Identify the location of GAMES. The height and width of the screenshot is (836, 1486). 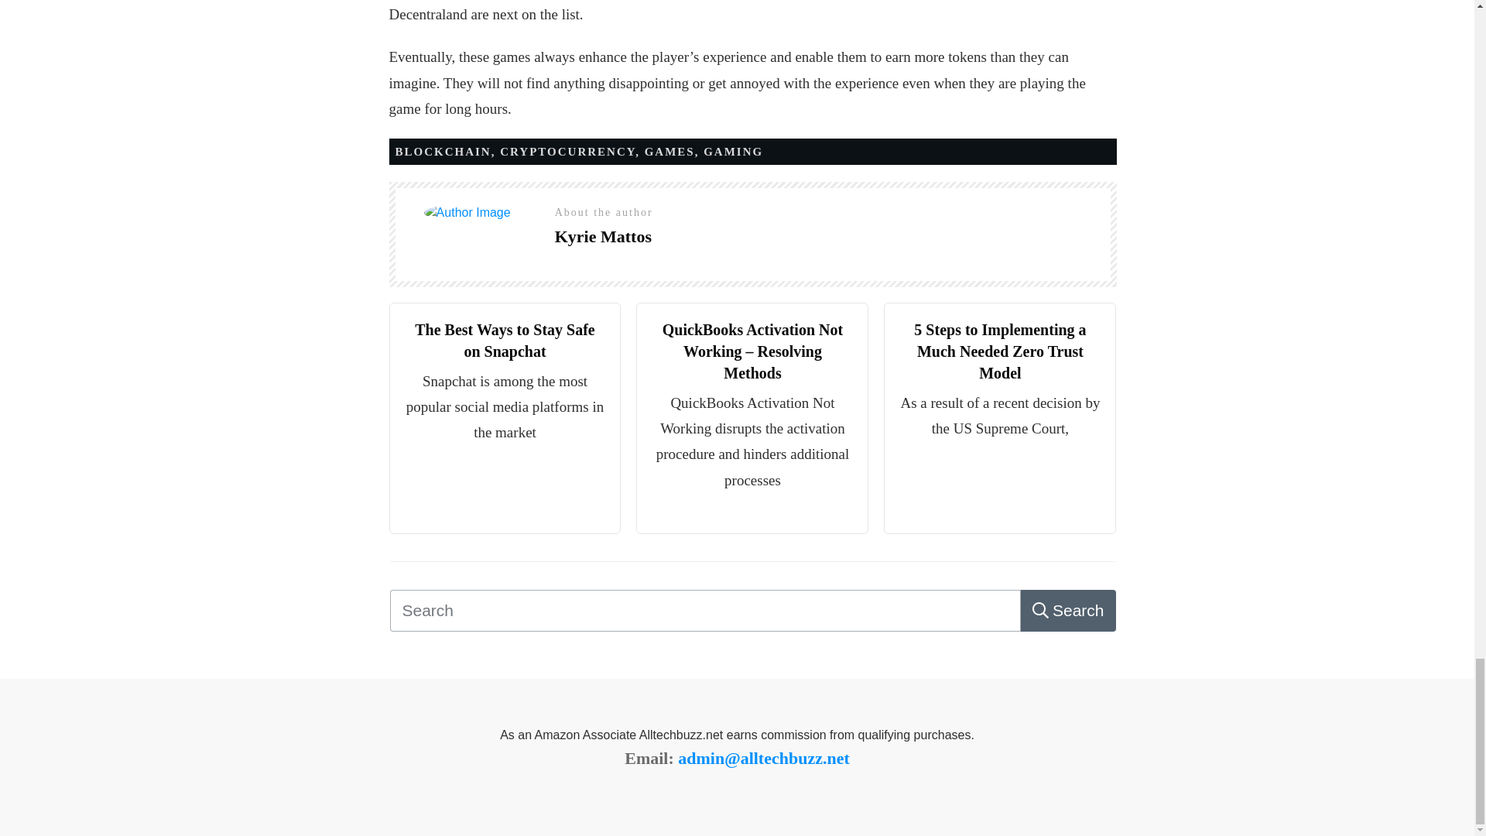
(670, 152).